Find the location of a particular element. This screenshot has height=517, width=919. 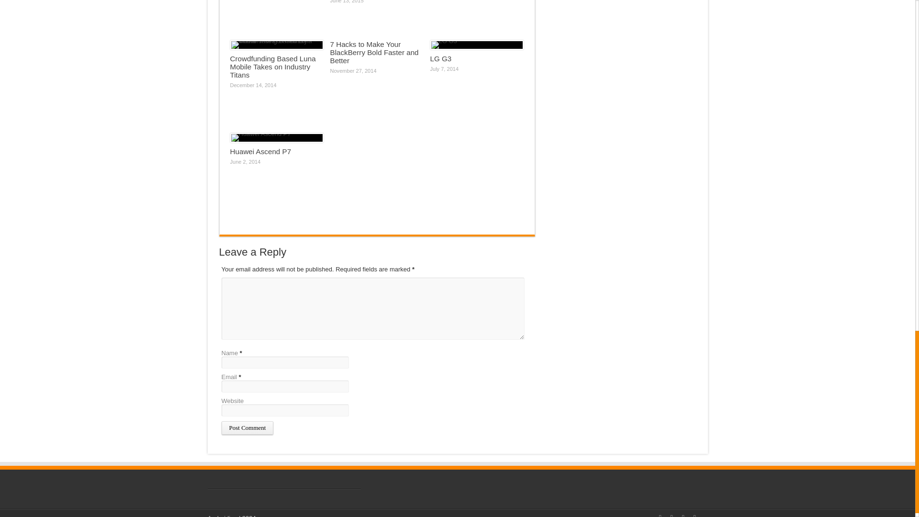

LG G3 is located at coordinates (440, 58).